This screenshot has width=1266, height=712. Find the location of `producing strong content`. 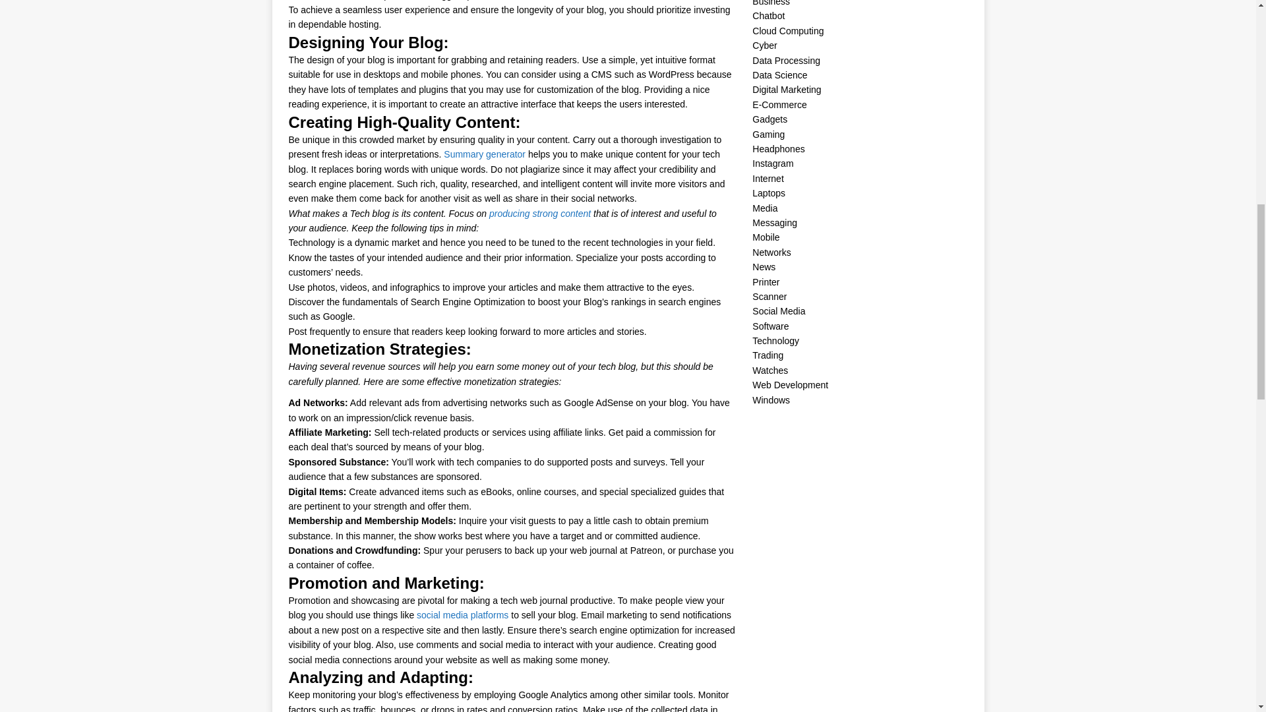

producing strong content is located at coordinates (539, 214).